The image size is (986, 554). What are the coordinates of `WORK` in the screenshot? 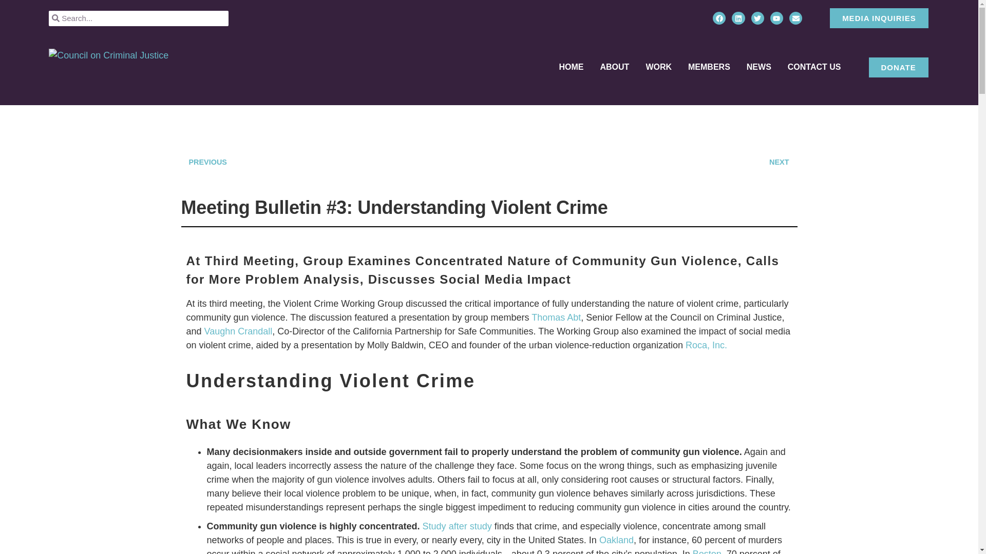 It's located at (658, 67).